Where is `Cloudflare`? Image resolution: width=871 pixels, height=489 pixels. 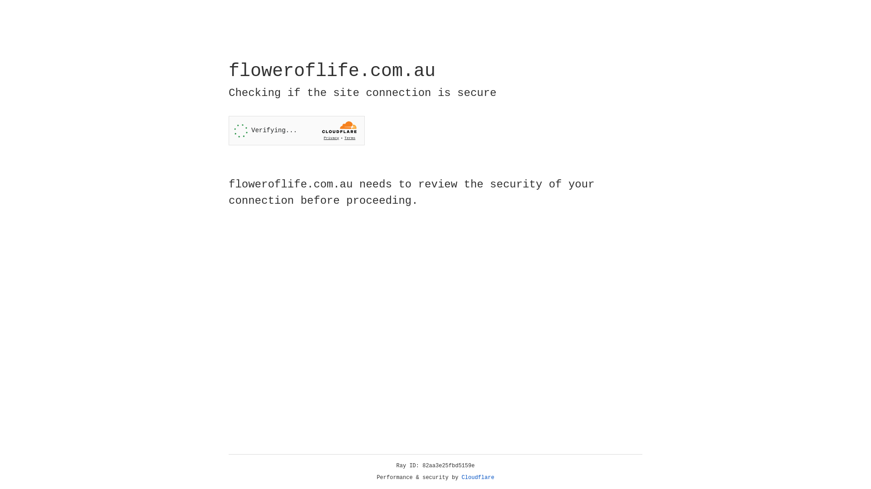 Cloudflare is located at coordinates (478, 478).